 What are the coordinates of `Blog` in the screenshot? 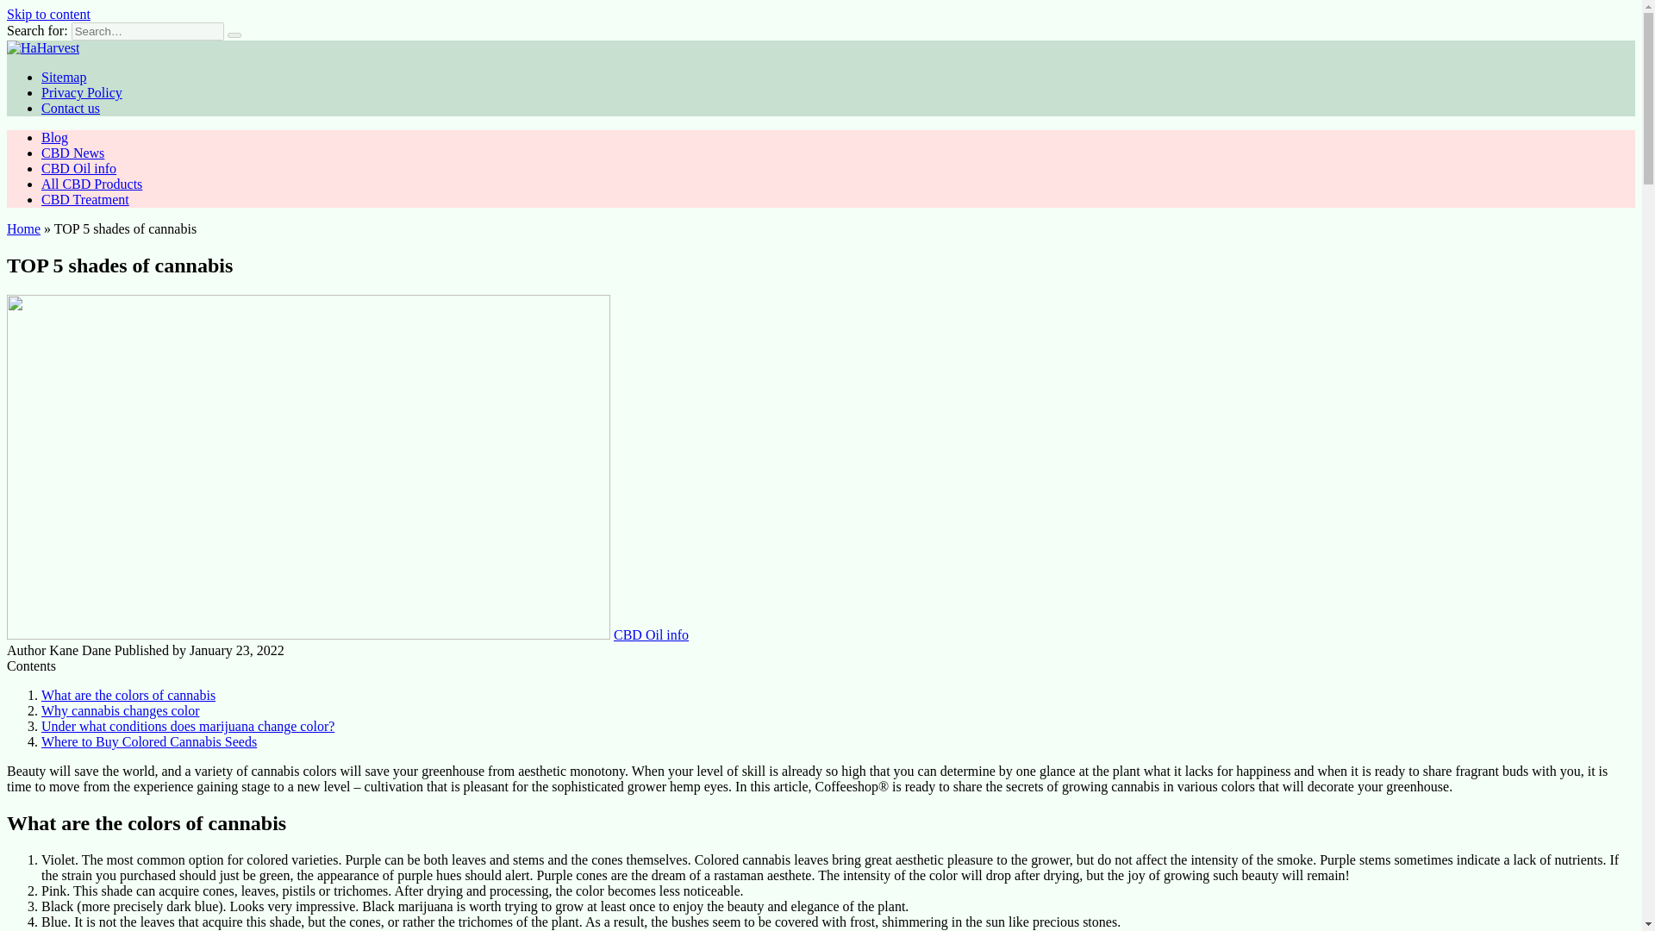 It's located at (54, 138).